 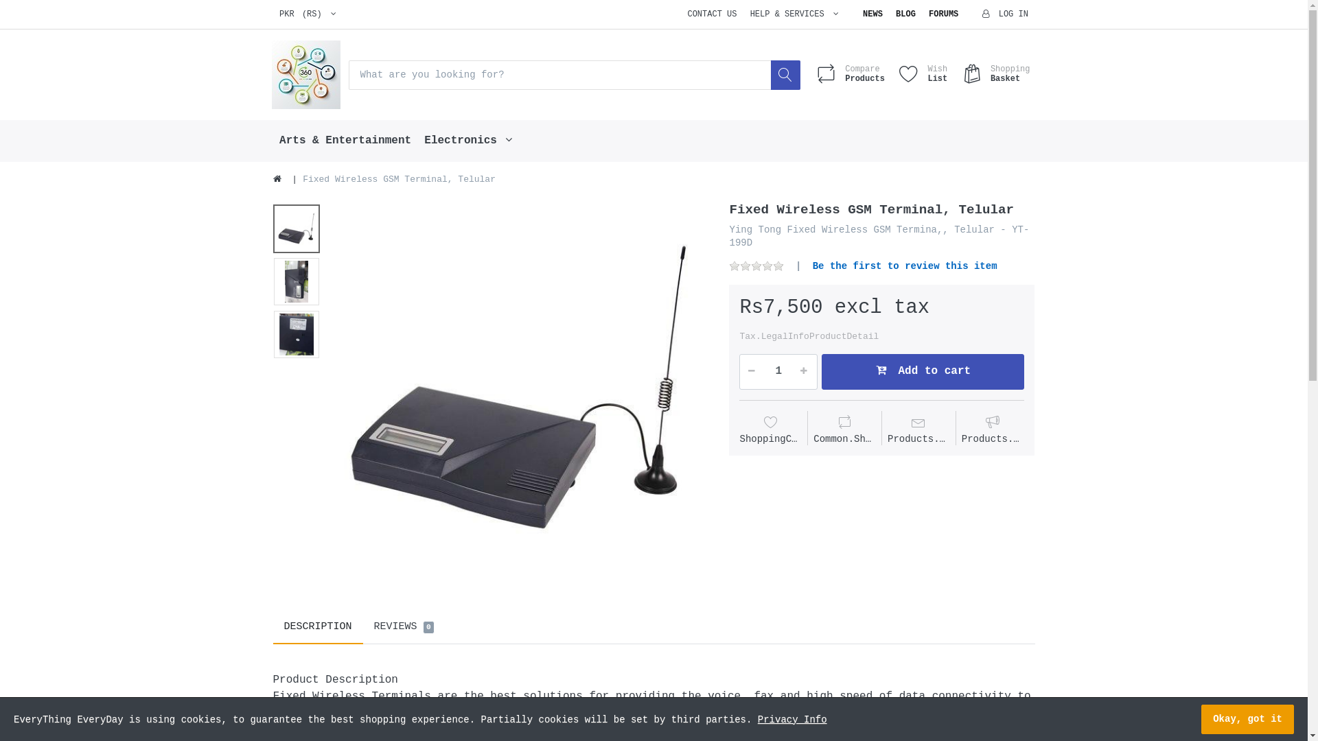 I want to click on Add to cart, so click(x=923, y=372).